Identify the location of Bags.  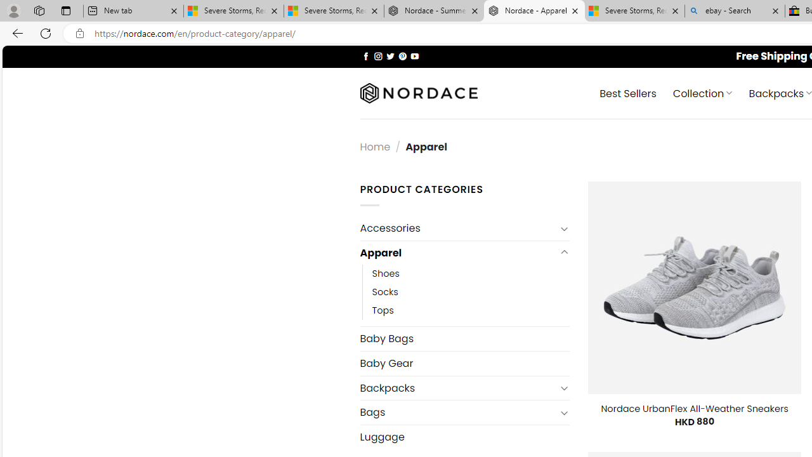
(458, 412).